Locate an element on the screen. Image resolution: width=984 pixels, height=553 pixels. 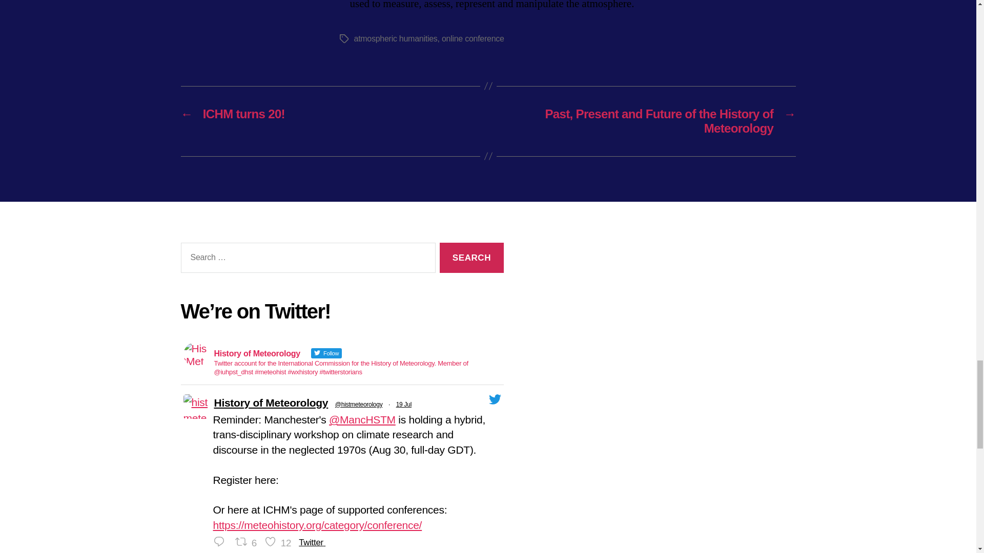
Search is located at coordinates (471, 258).